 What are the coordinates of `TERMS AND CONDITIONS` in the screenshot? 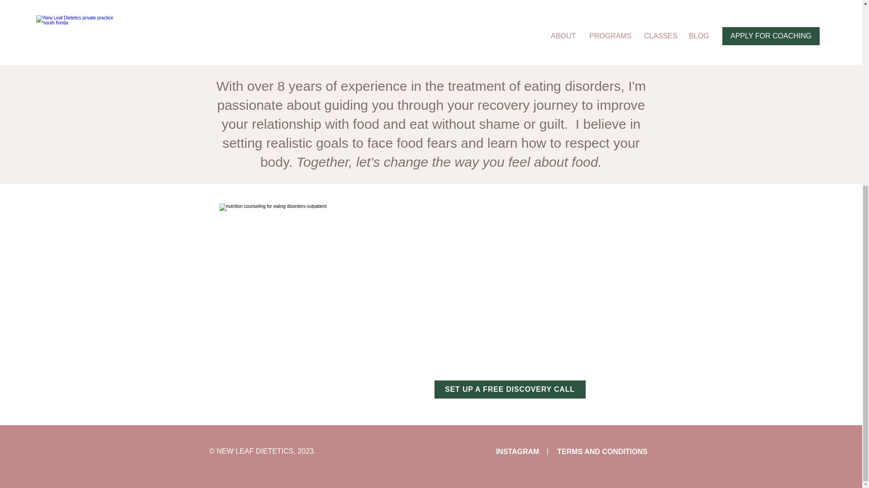 It's located at (602, 451).